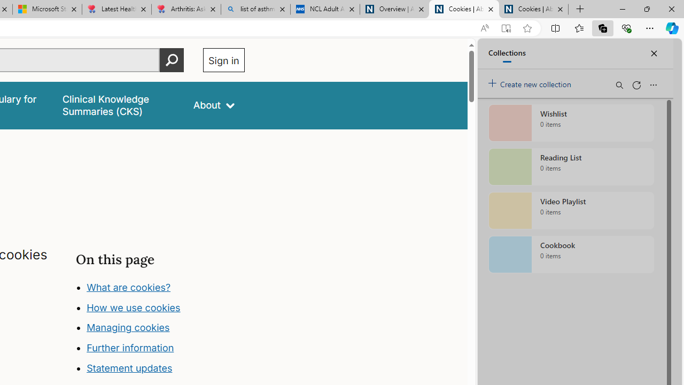 This screenshot has width=684, height=385. What do you see at coordinates (223, 60) in the screenshot?
I see `Sign in` at bounding box center [223, 60].